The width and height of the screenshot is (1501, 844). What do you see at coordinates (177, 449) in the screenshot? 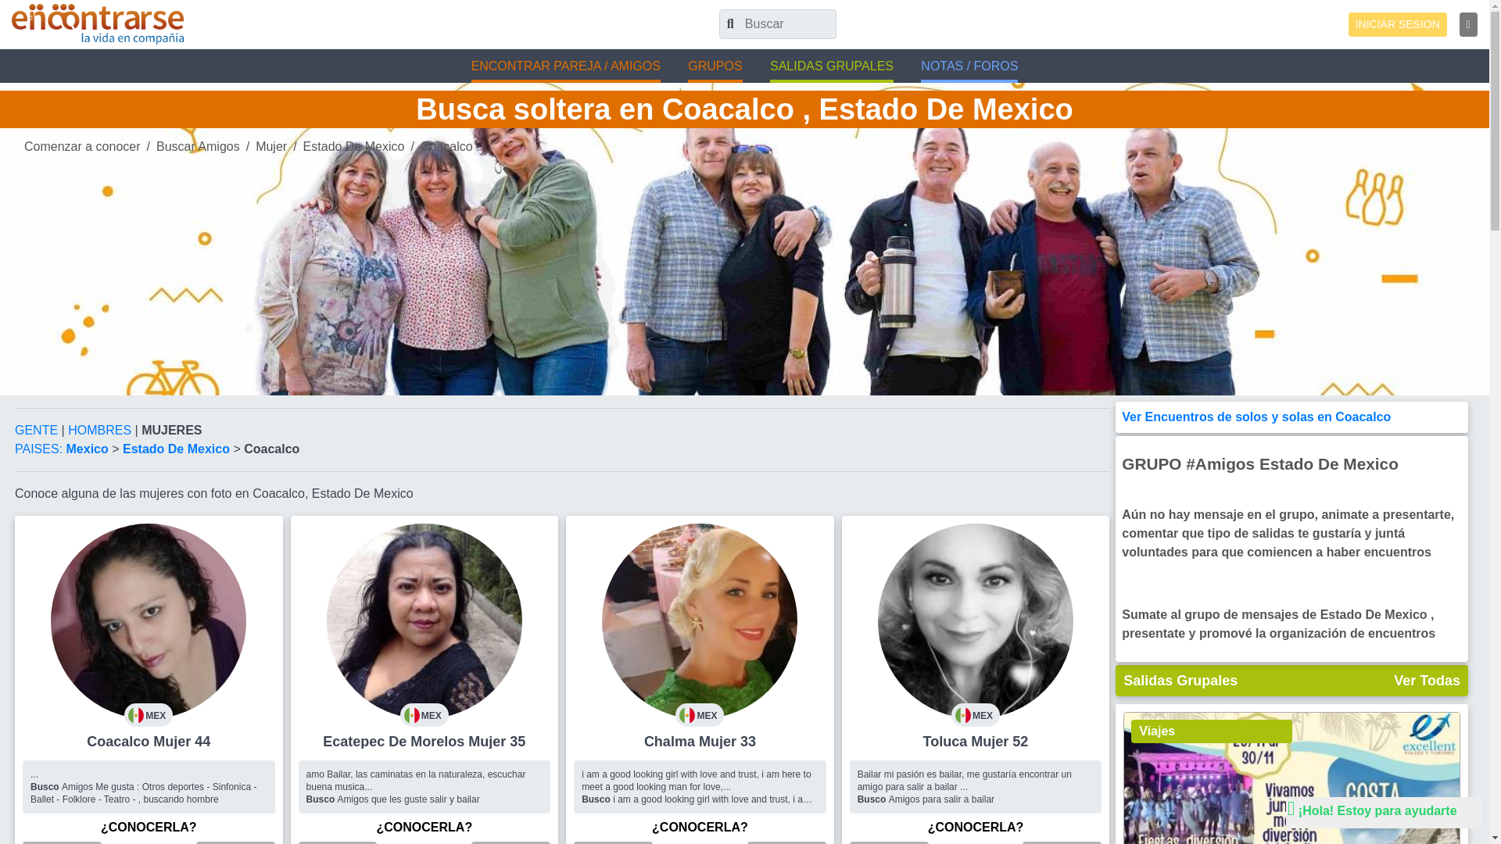
I see `Conocer mujeres de  ` at bounding box center [177, 449].